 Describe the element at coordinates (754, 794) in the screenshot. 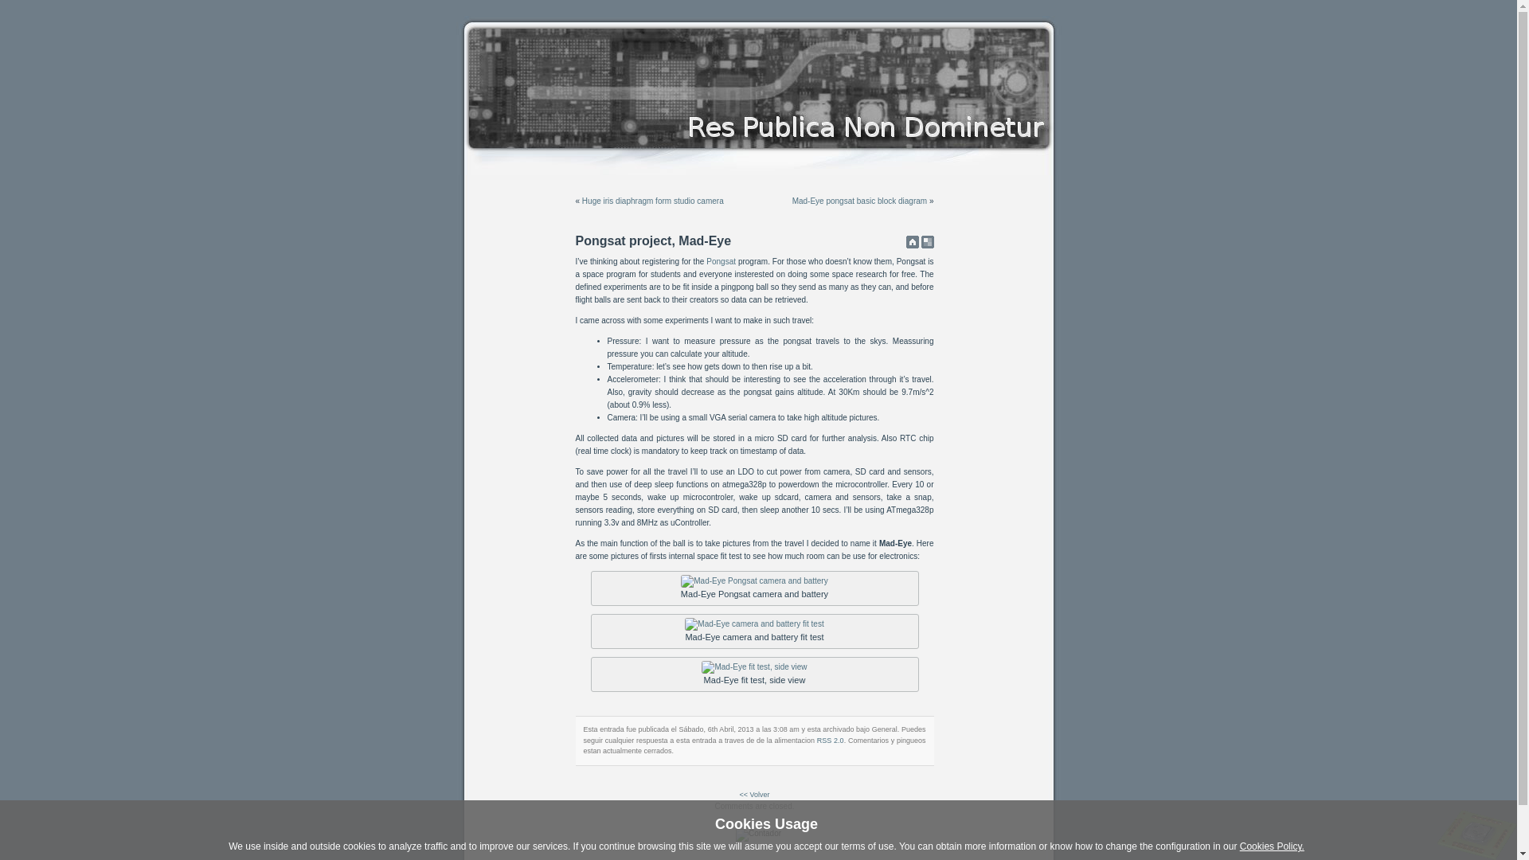

I see `<< Volver` at that location.